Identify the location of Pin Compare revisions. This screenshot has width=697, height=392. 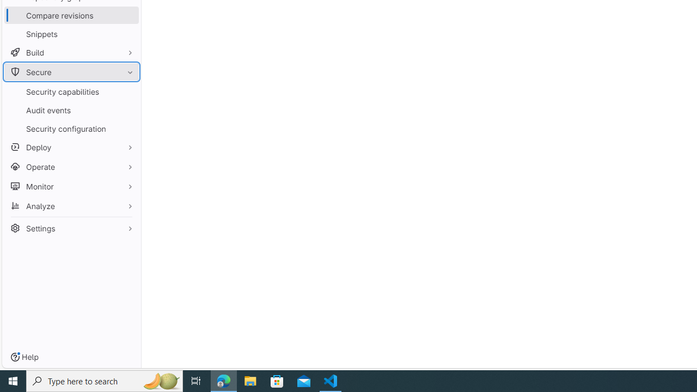
(127, 15).